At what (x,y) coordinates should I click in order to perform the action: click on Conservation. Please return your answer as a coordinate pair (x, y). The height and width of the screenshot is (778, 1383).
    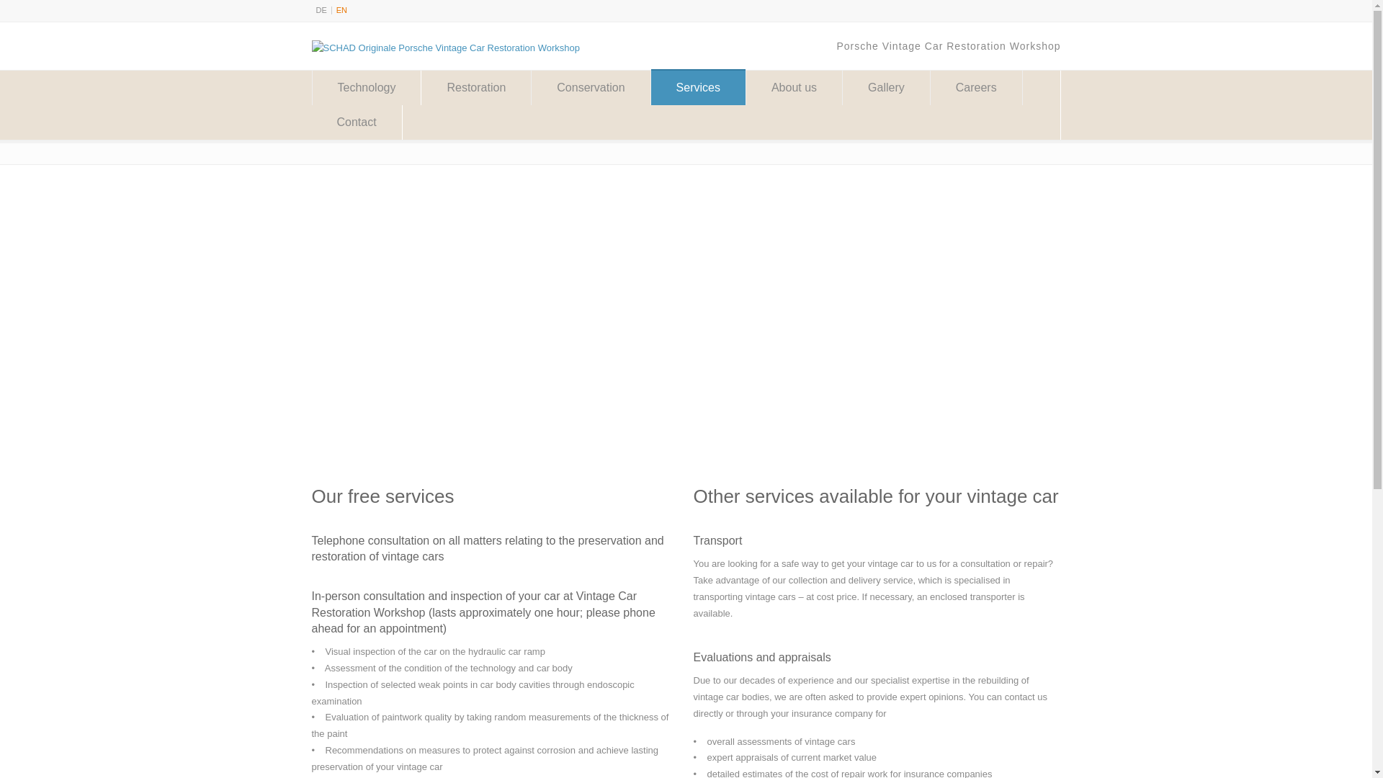
    Looking at the image, I should click on (591, 88).